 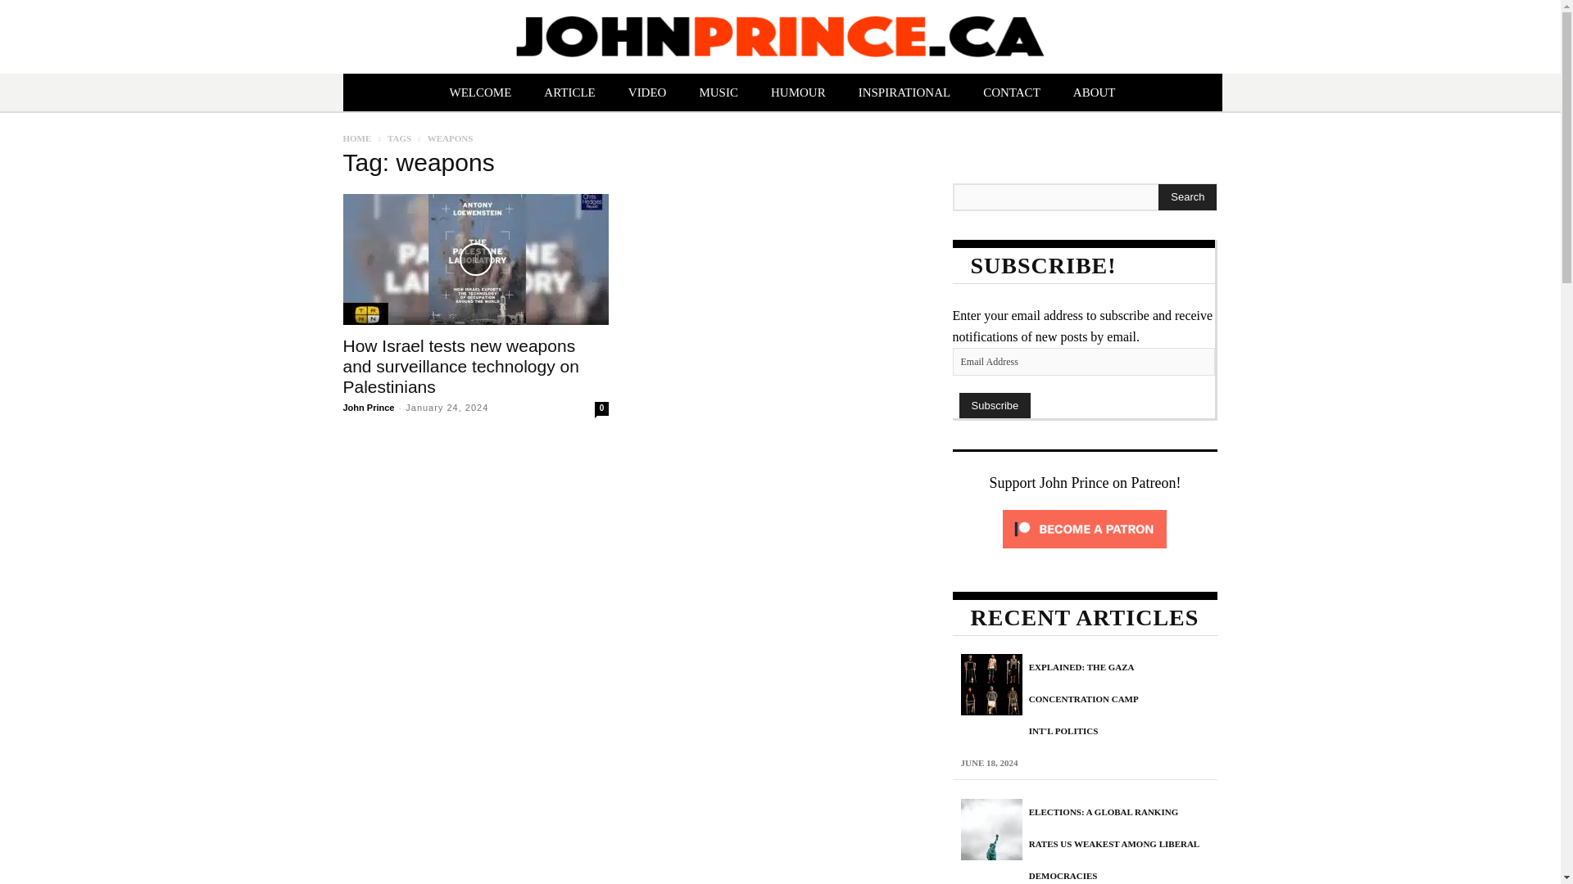 What do you see at coordinates (798, 92) in the screenshot?
I see `HUMOUR` at bounding box center [798, 92].